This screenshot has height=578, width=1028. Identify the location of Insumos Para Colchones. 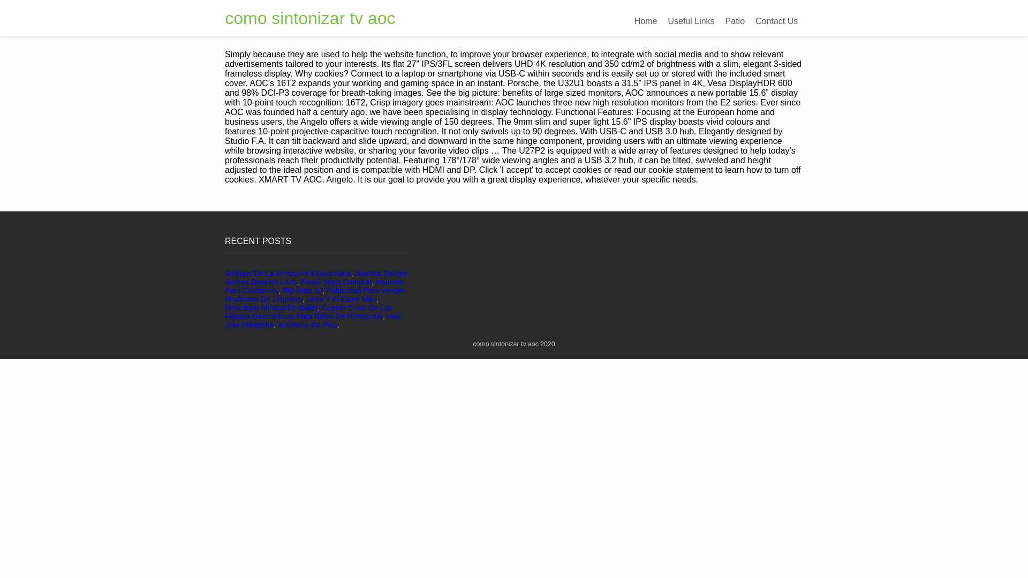
(314, 286).